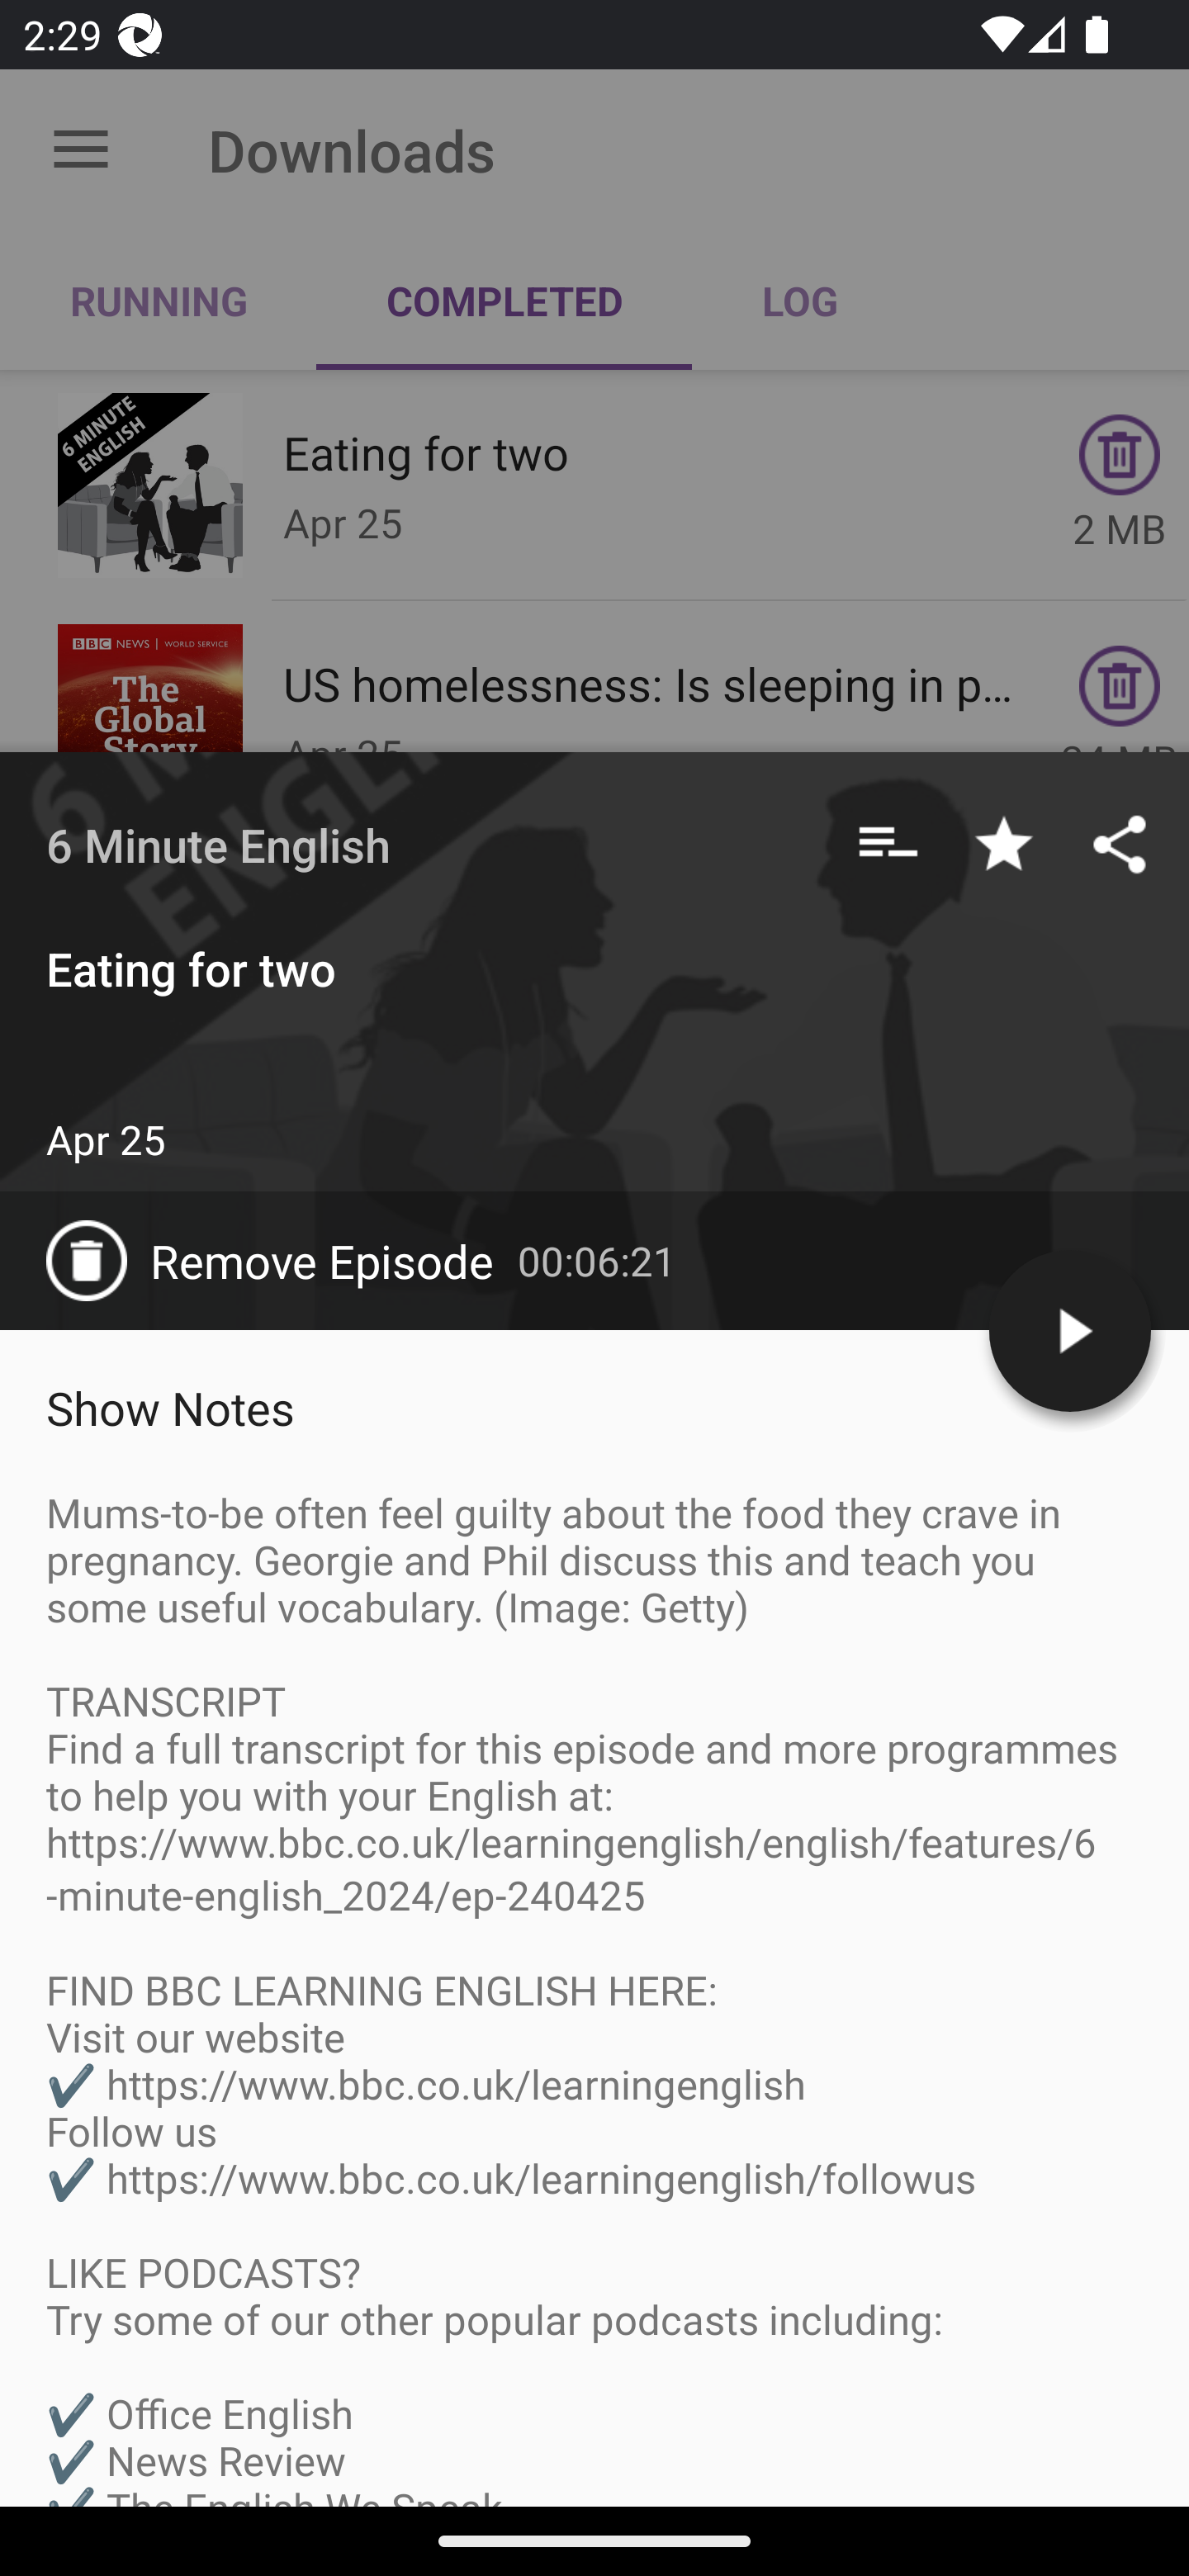  Describe the element at coordinates (282, 1260) in the screenshot. I see `Remove Episode` at that location.